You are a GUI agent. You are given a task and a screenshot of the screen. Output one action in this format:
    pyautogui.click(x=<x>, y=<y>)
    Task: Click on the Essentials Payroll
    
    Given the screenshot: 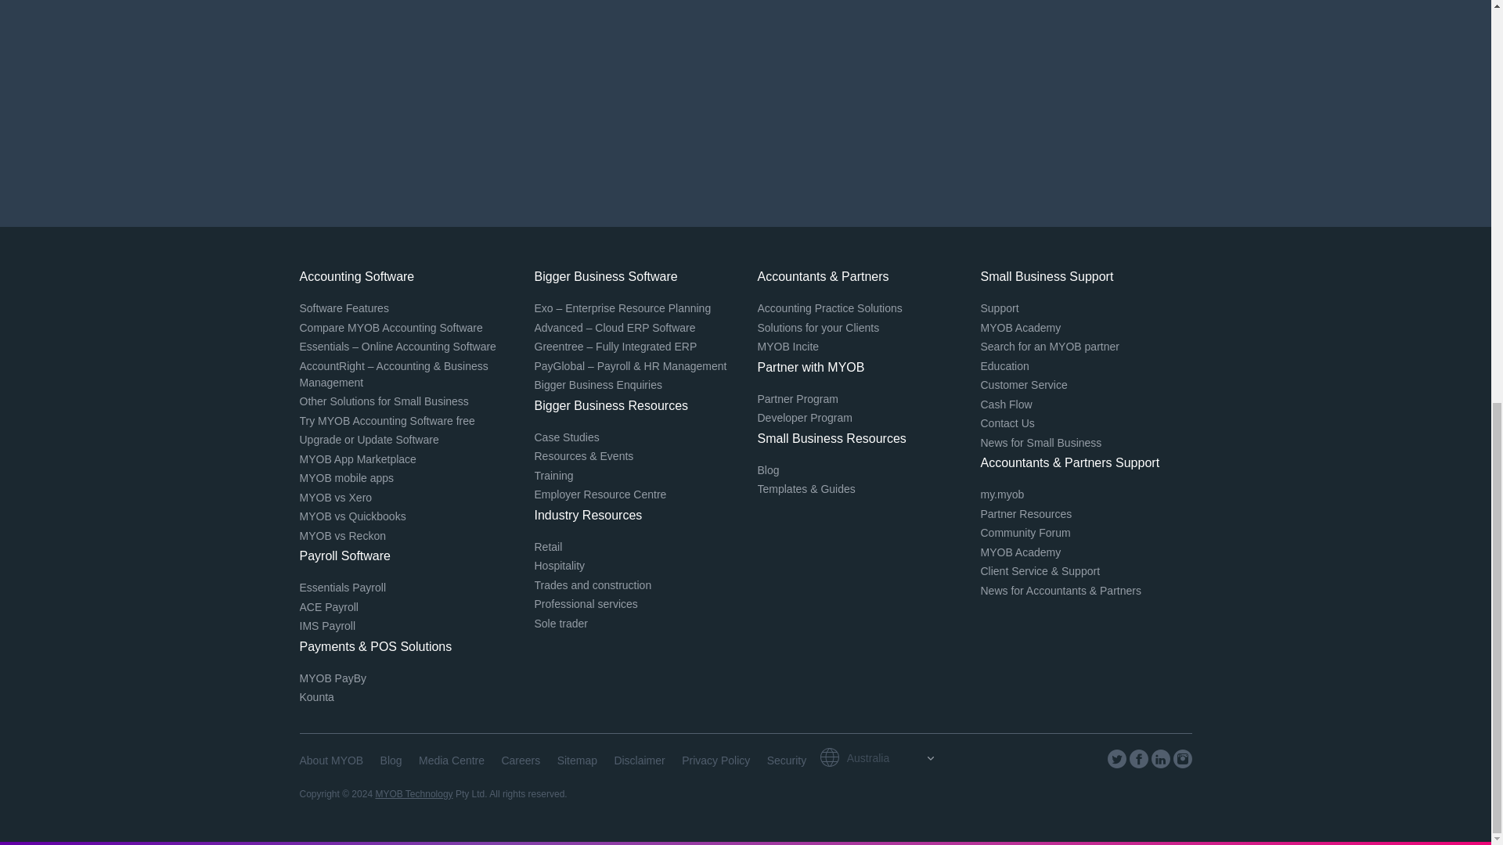 What is the action you would take?
    pyautogui.click(x=343, y=588)
    